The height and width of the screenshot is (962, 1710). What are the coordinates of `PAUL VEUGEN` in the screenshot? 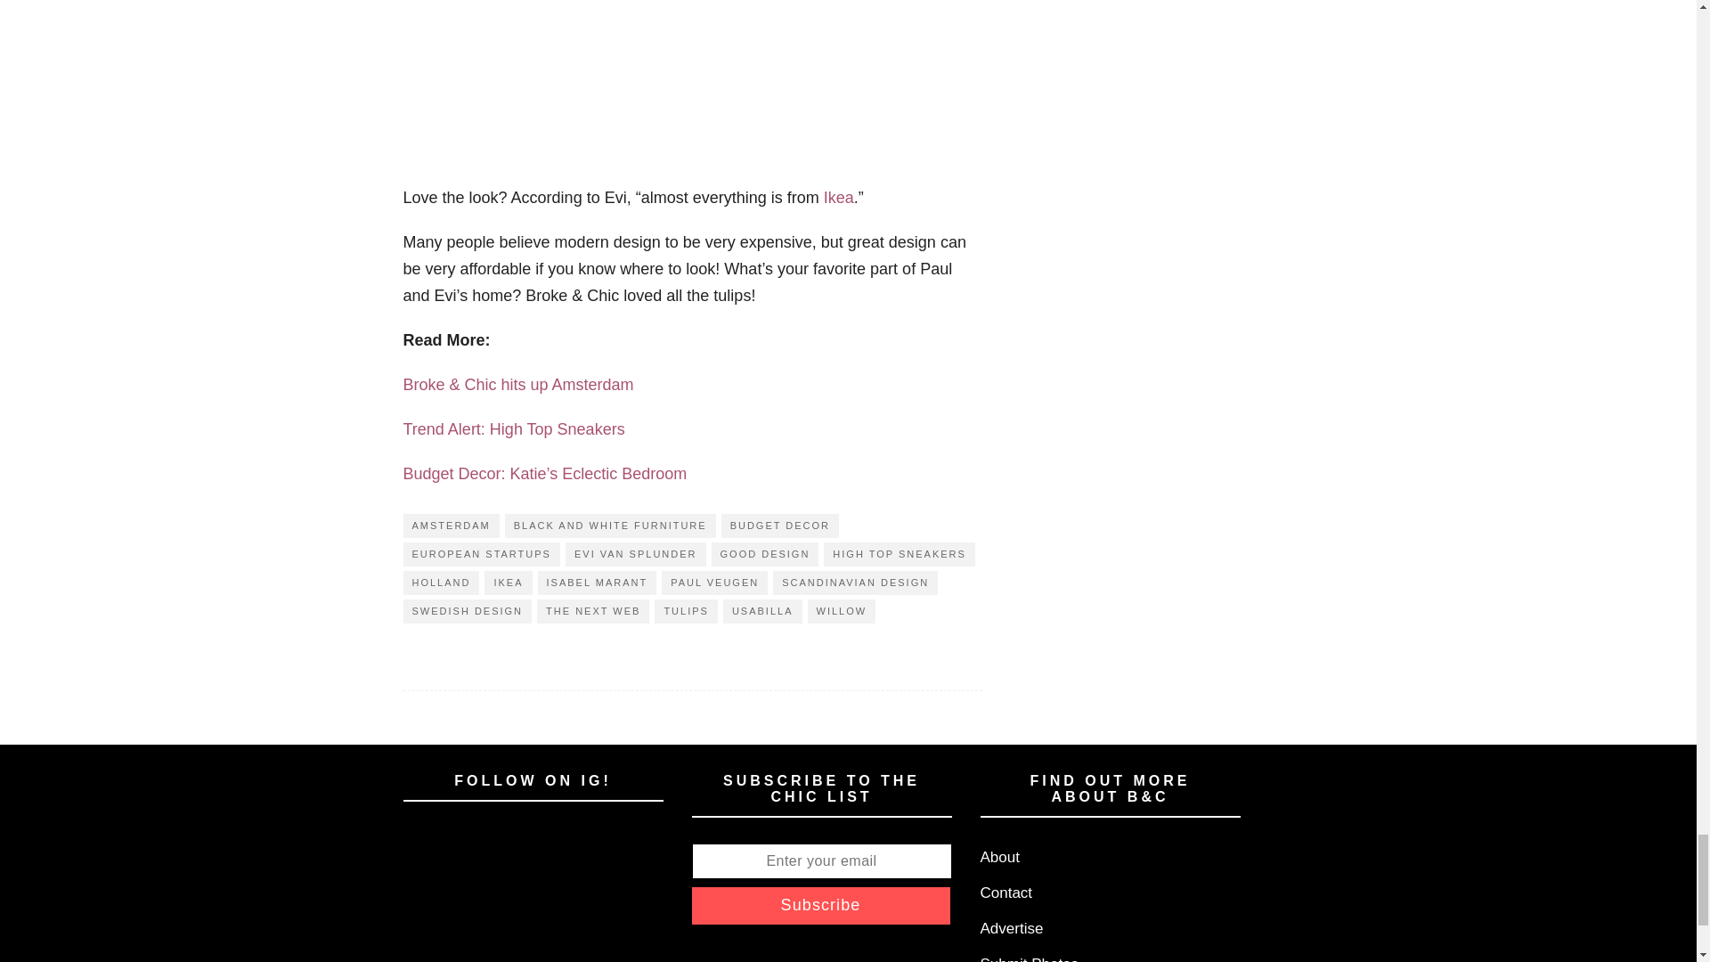 It's located at (714, 583).